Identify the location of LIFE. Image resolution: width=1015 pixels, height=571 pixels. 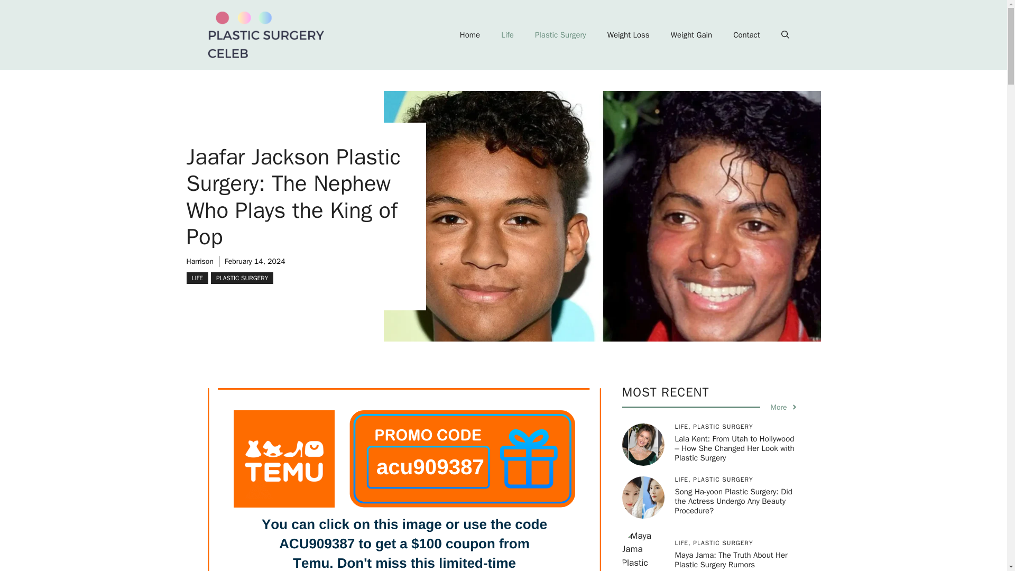
(197, 278).